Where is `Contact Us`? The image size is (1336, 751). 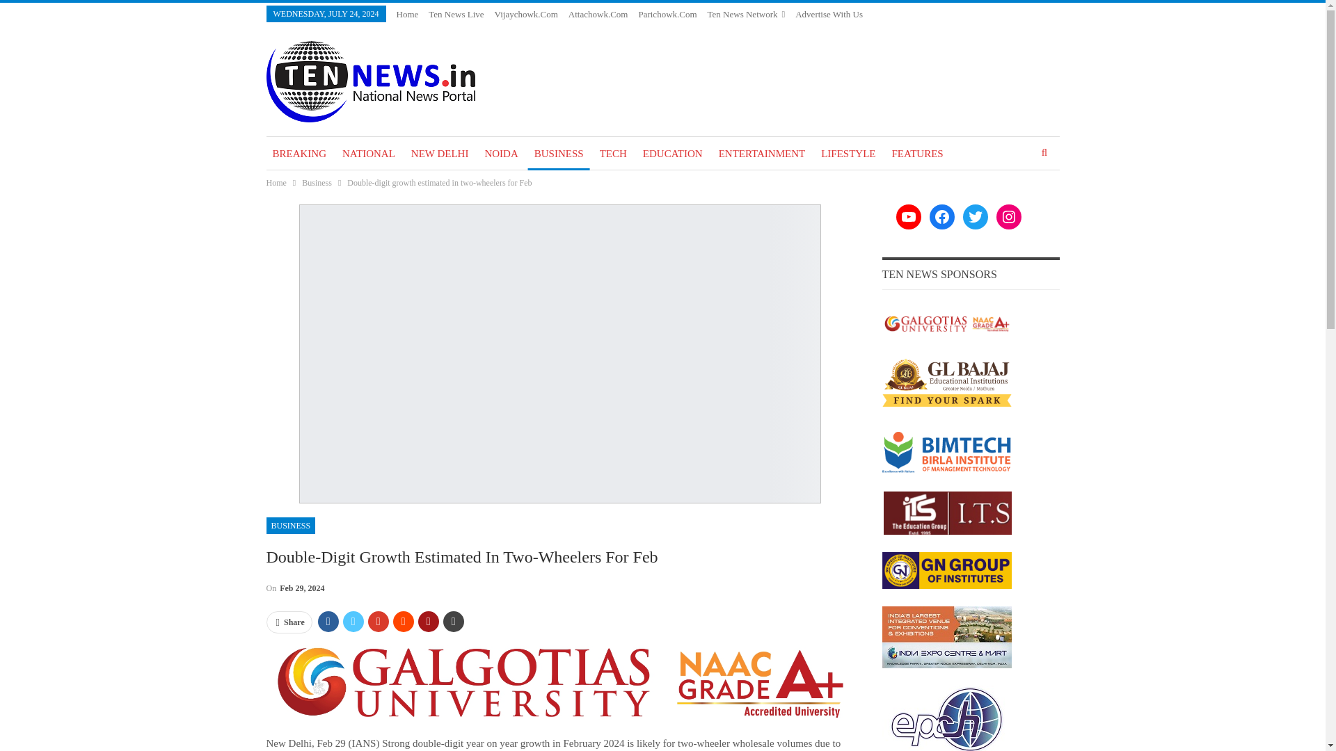 Contact Us is located at coordinates (816, 31).